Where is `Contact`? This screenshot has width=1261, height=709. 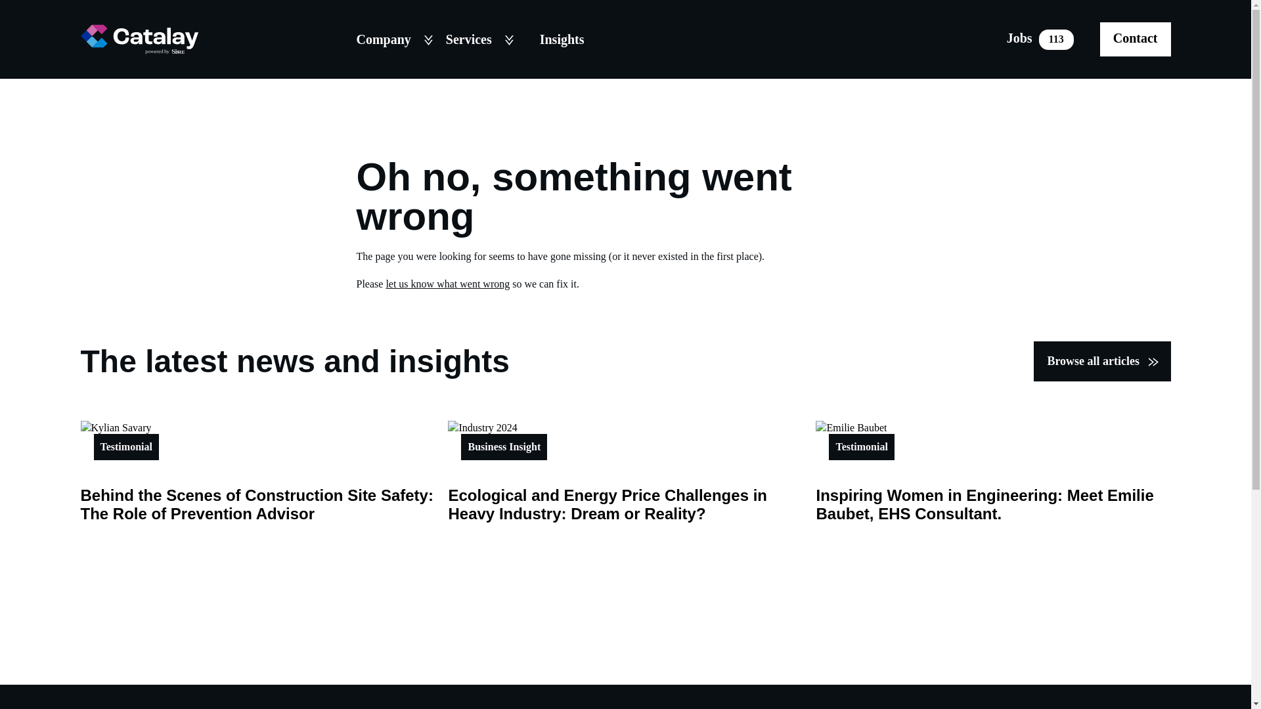
Contact is located at coordinates (1040, 39).